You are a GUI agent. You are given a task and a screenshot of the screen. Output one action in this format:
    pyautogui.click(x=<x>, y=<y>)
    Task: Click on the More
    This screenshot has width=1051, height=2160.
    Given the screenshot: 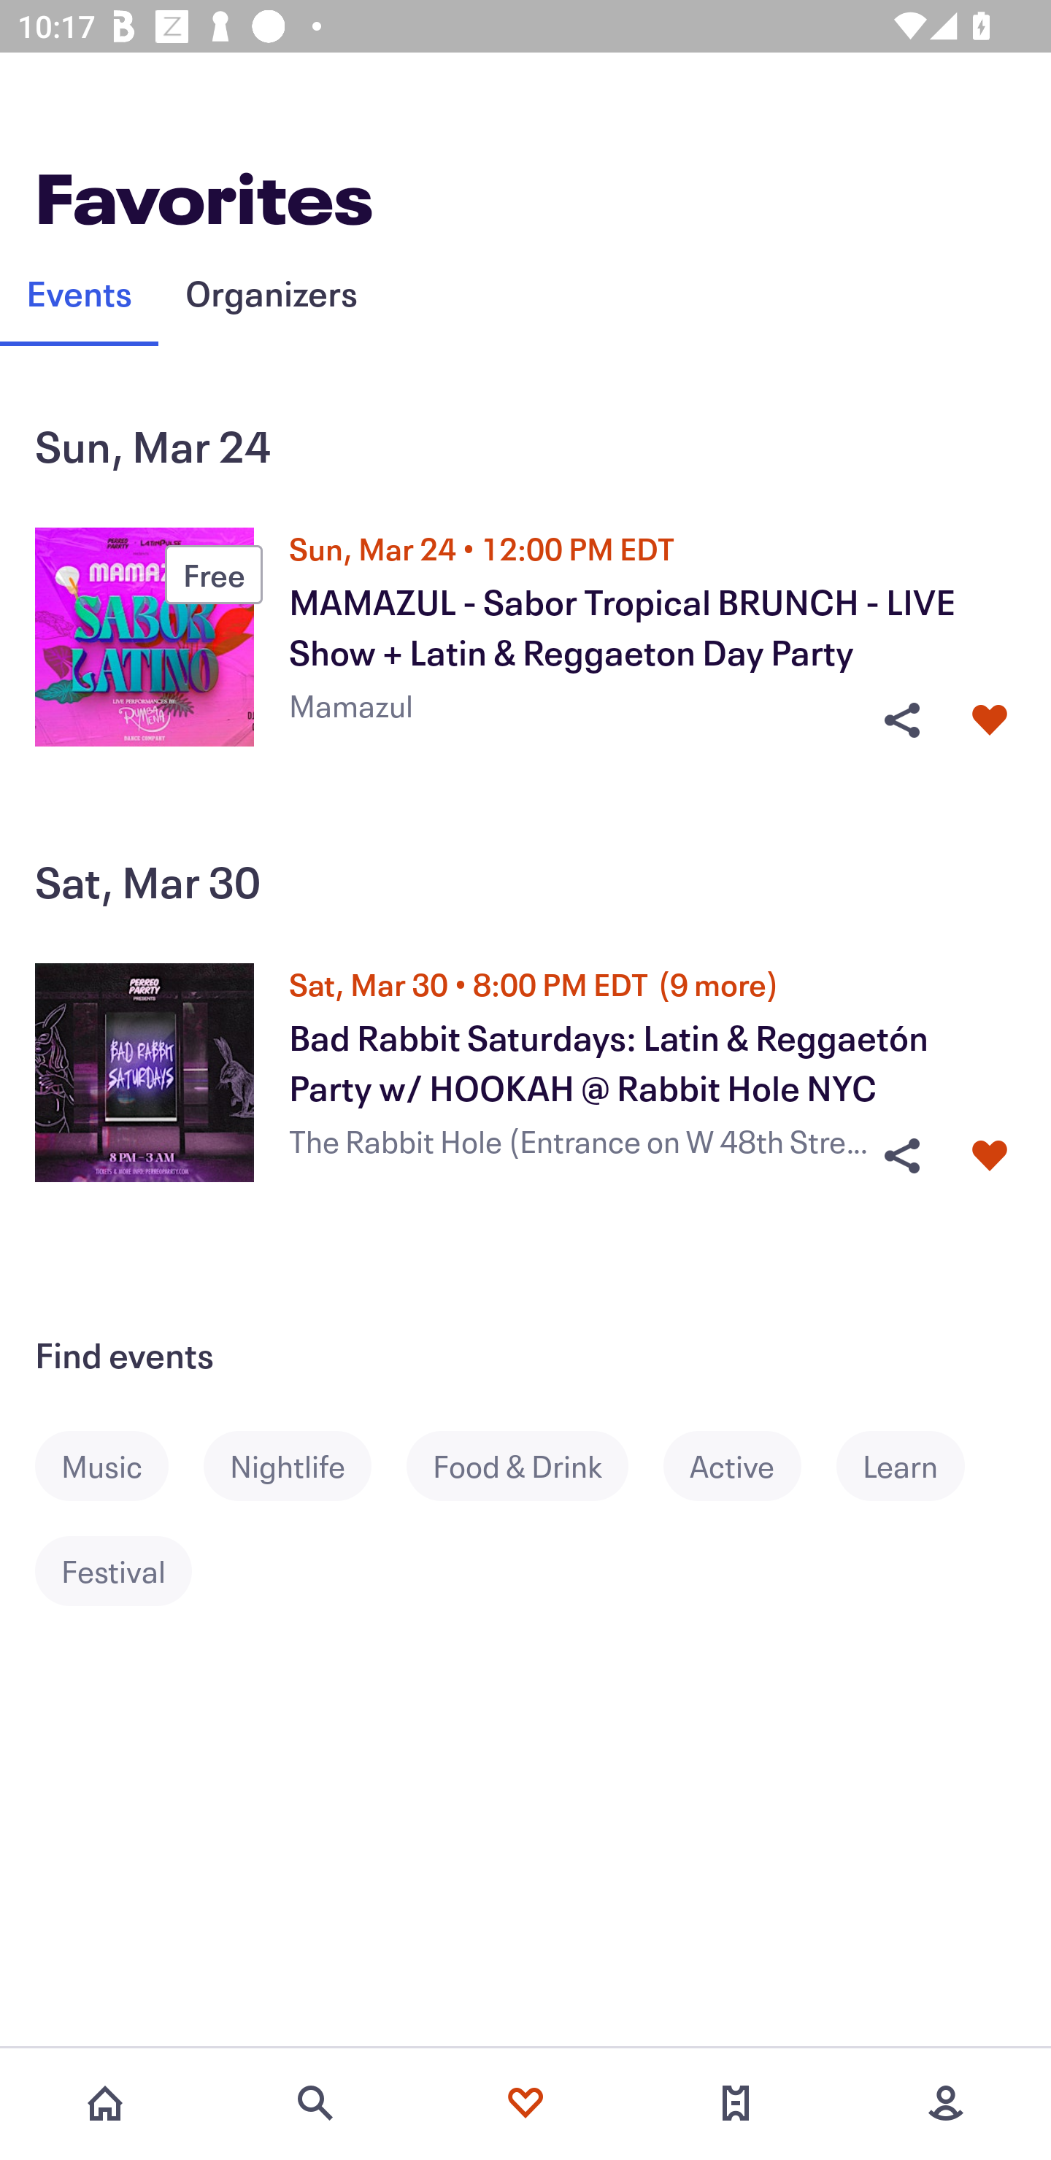 What is the action you would take?
    pyautogui.click(x=946, y=2103)
    